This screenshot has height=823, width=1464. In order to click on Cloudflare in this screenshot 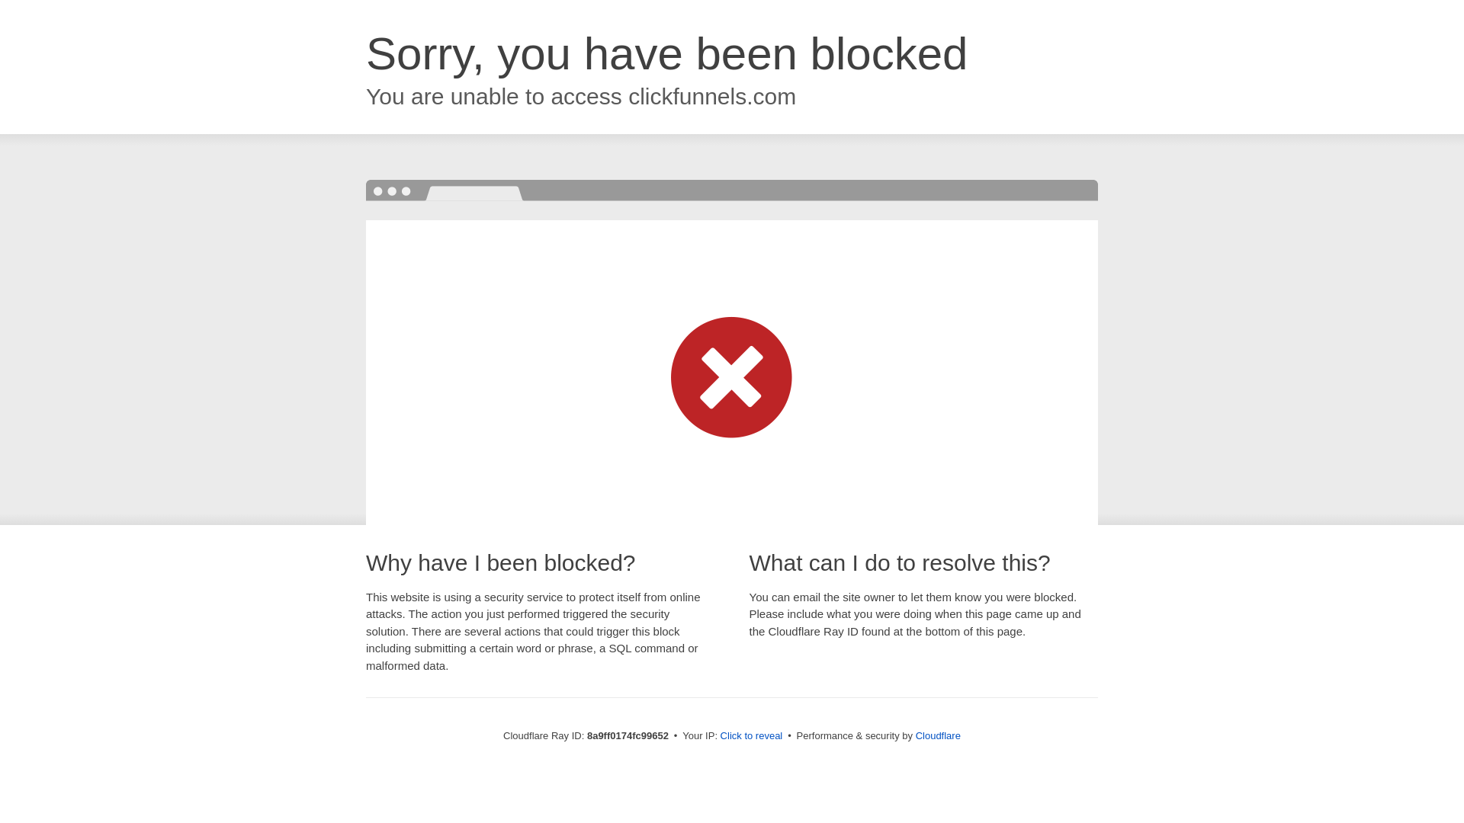, I will do `click(938, 735)`.